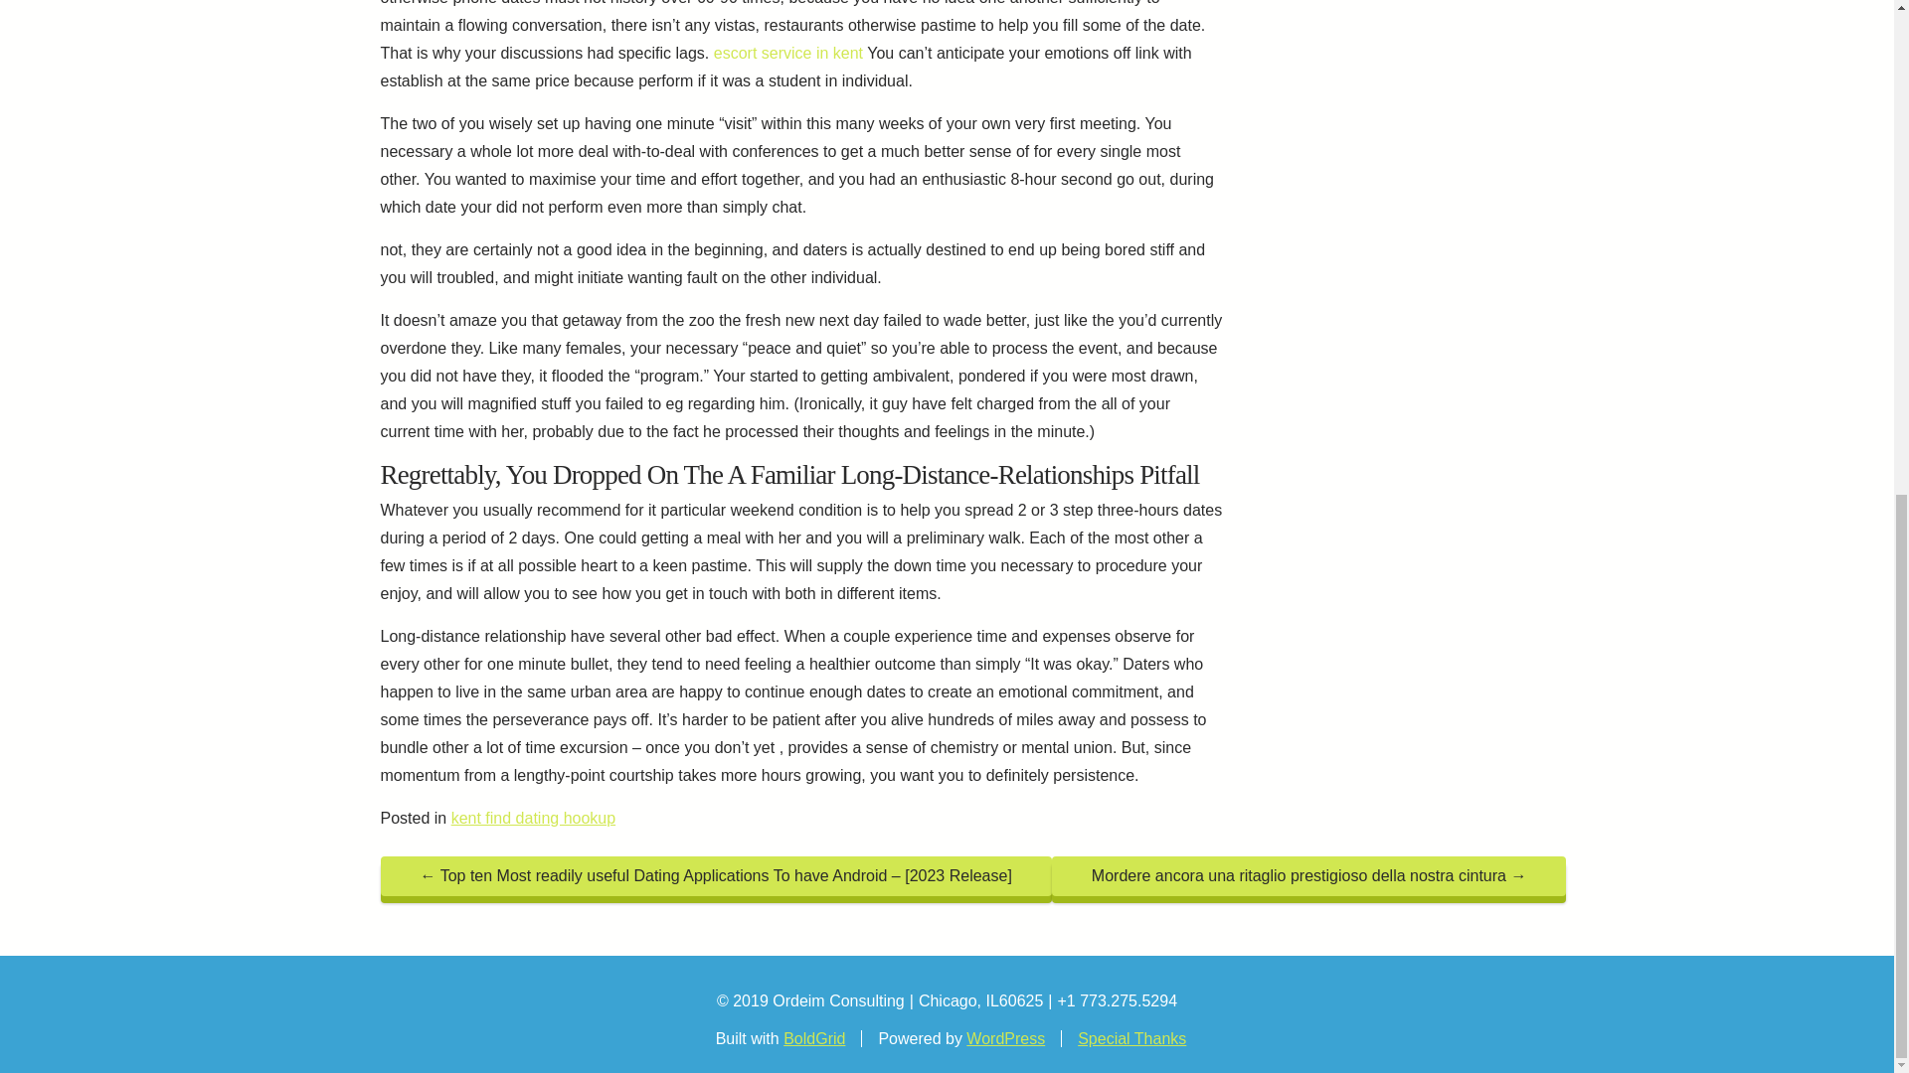  What do you see at coordinates (787, 53) in the screenshot?
I see `escort service in kent` at bounding box center [787, 53].